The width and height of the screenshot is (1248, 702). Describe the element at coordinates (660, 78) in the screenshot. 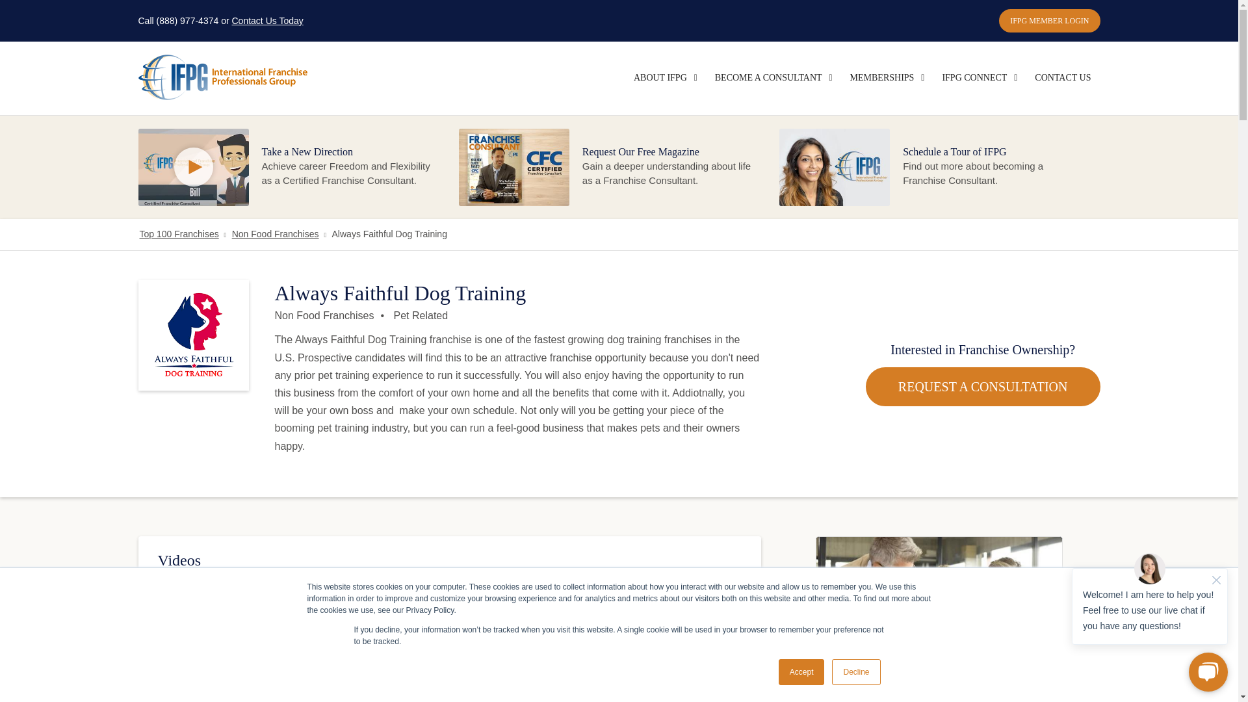

I see `ABOUT IFPG` at that location.